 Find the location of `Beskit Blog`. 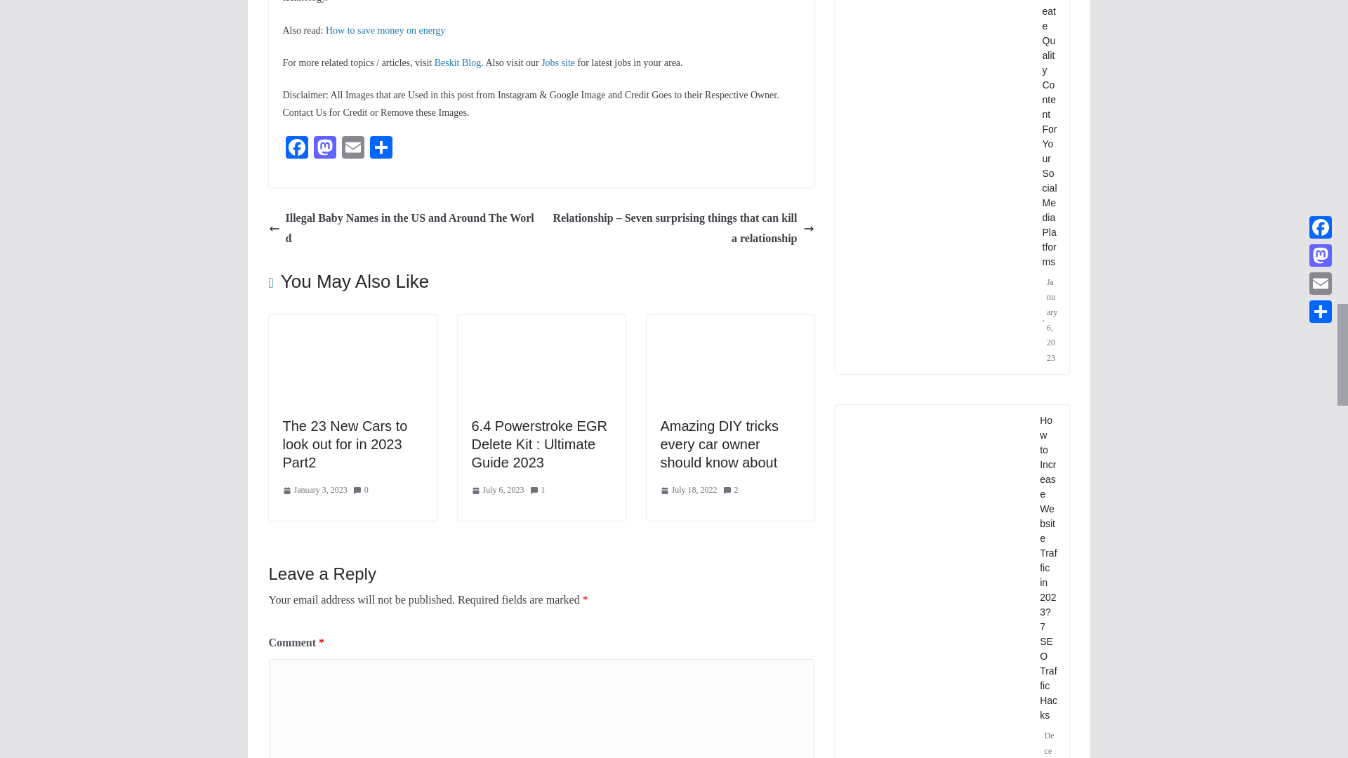

Beskit Blog is located at coordinates (458, 63).